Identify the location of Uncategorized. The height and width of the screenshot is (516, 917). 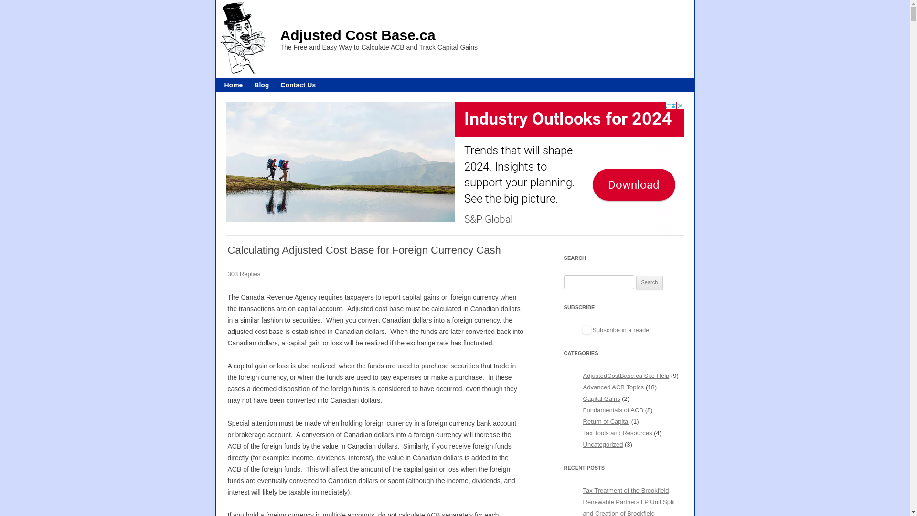
(603, 444).